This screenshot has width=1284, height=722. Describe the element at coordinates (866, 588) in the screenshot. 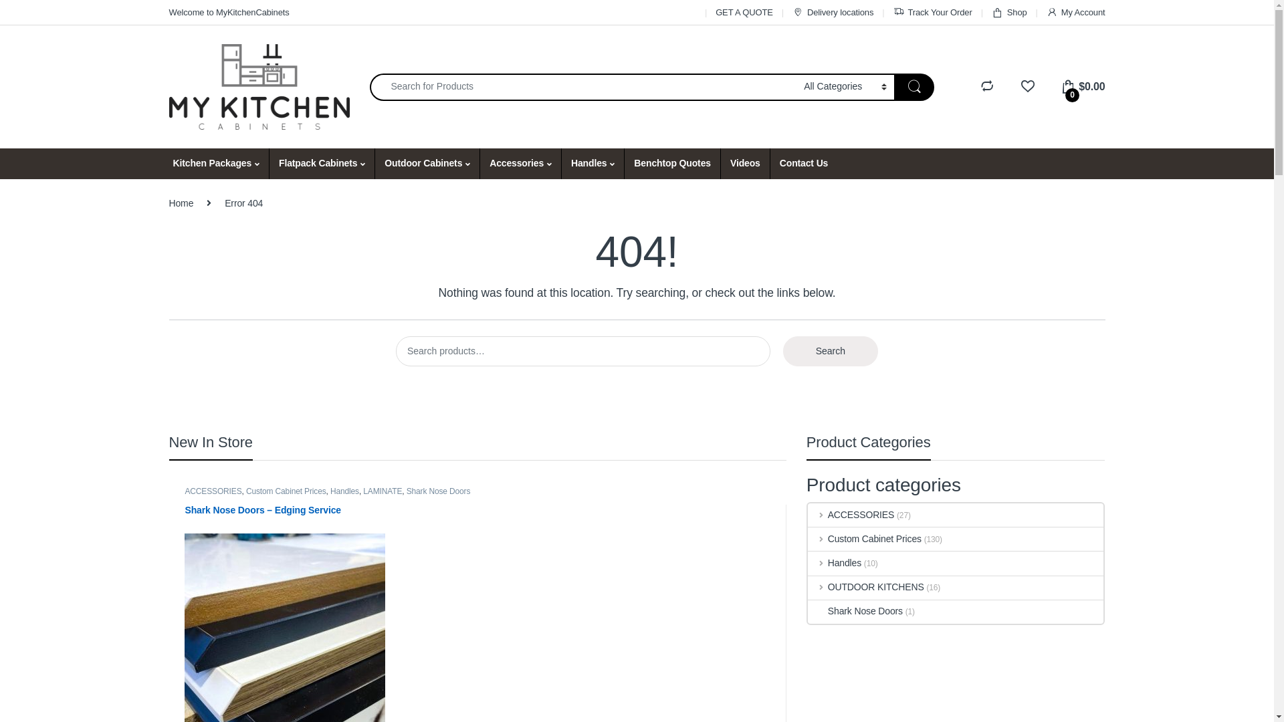

I see `OUTDOOR KITCHENS` at that location.